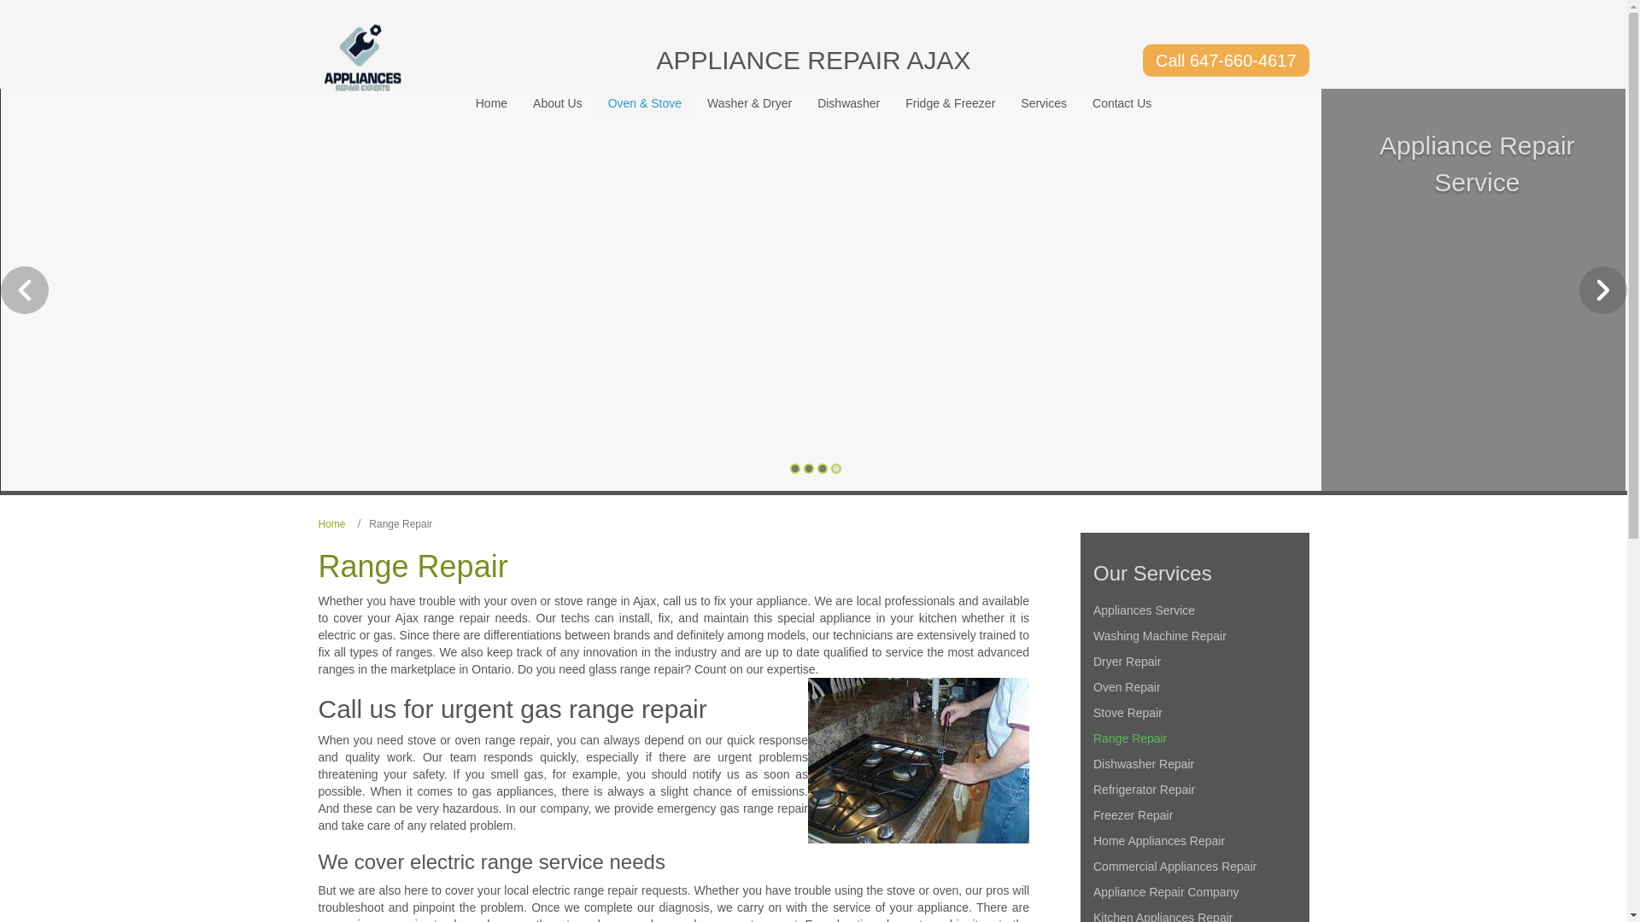  Describe the element at coordinates (331, 524) in the screenshot. I see `Home` at that location.